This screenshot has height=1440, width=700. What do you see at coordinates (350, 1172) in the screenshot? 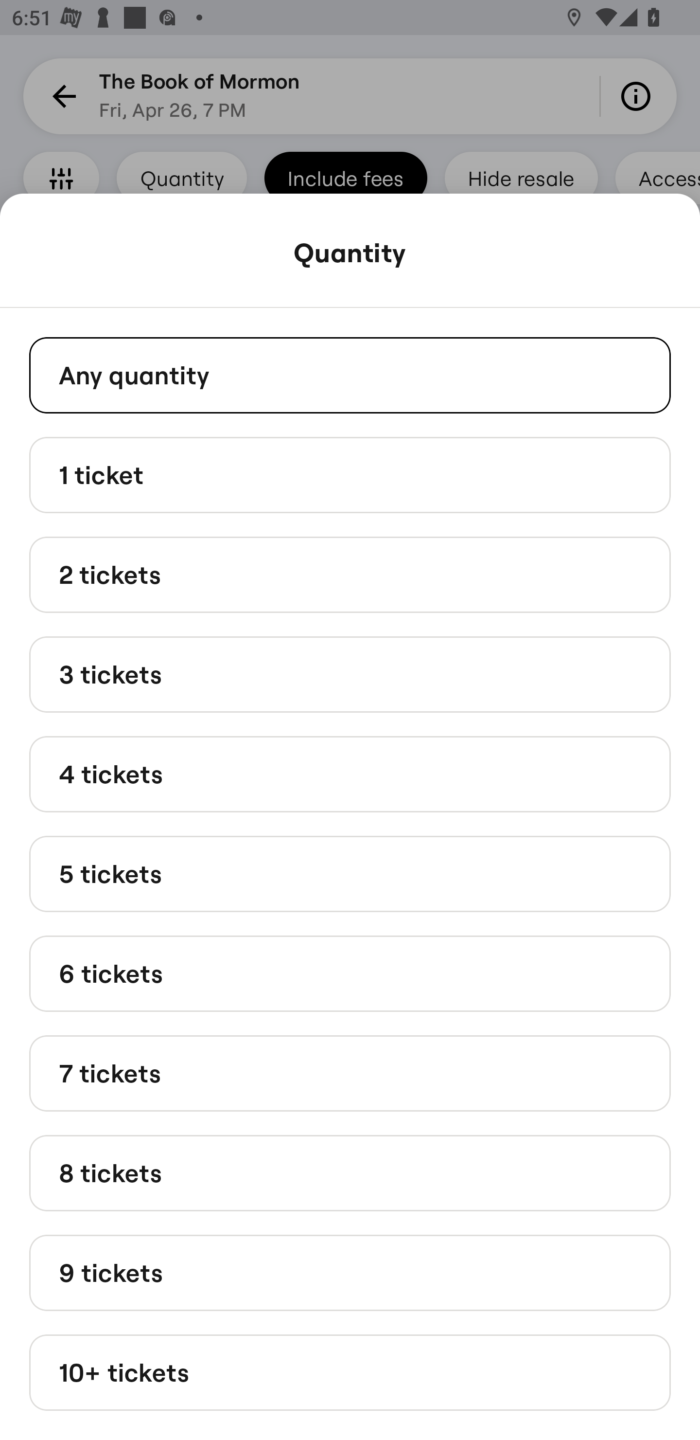
I see `8 tickets` at bounding box center [350, 1172].